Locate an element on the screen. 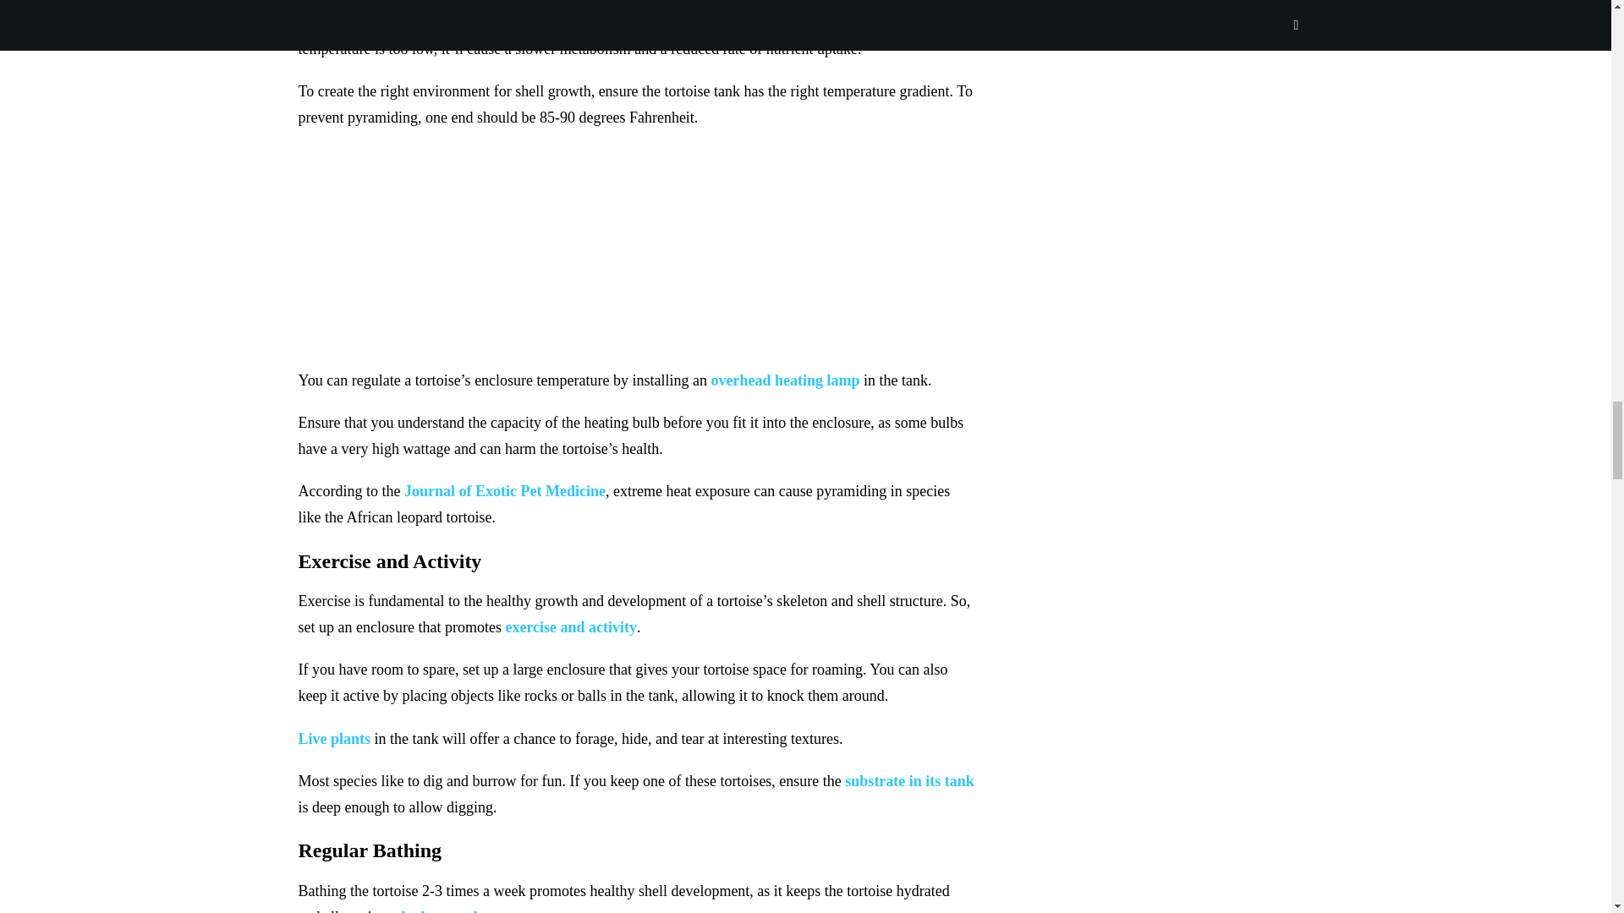 The image size is (1624, 913). Journal of Exotic Pet Medicine is located at coordinates (505, 490).